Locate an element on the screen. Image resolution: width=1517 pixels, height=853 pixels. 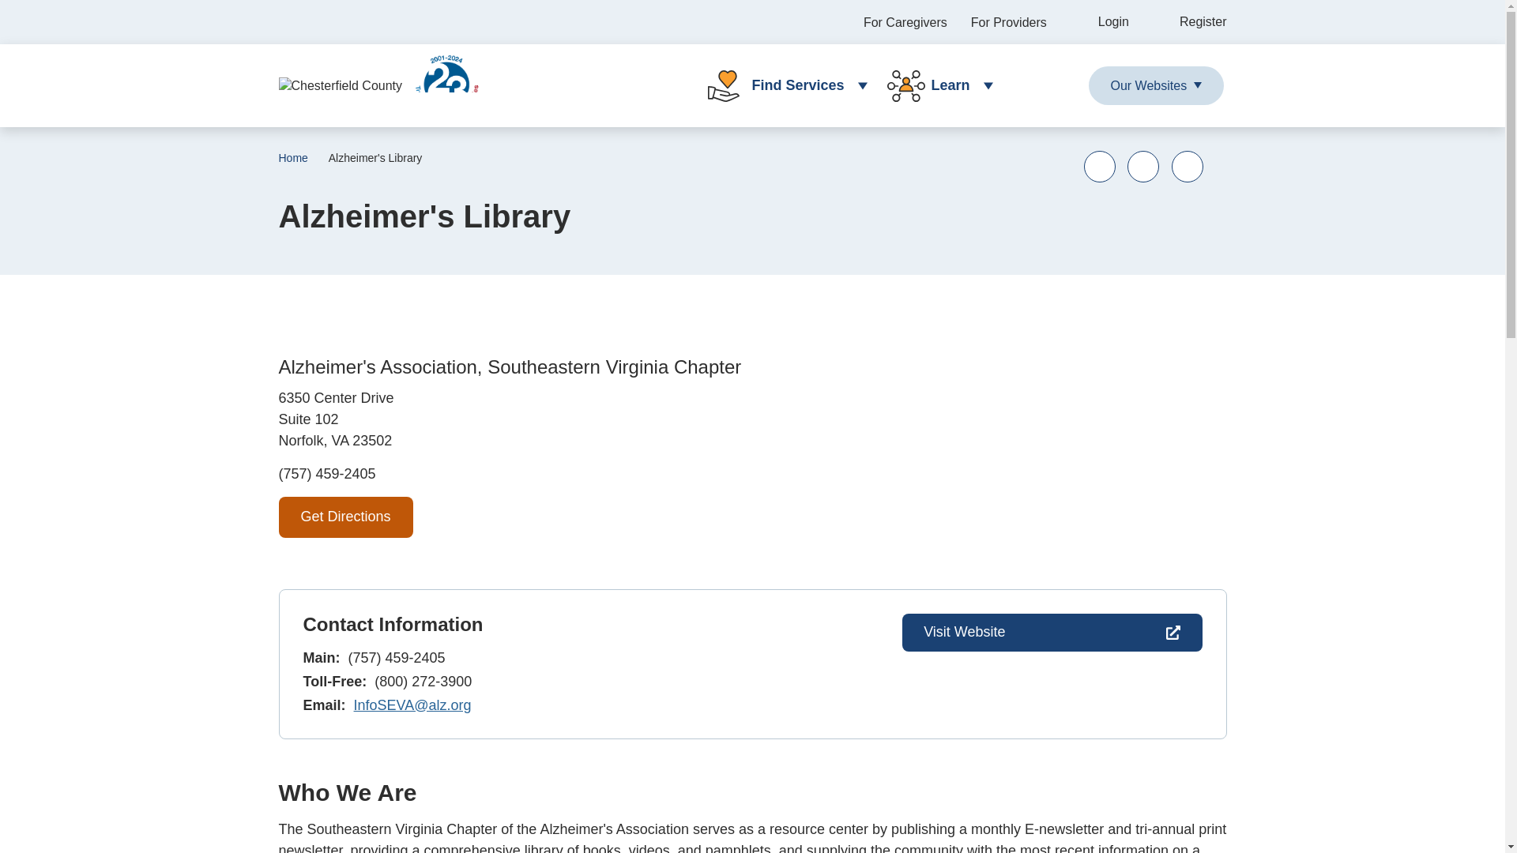
Login is located at coordinates (1100, 22).